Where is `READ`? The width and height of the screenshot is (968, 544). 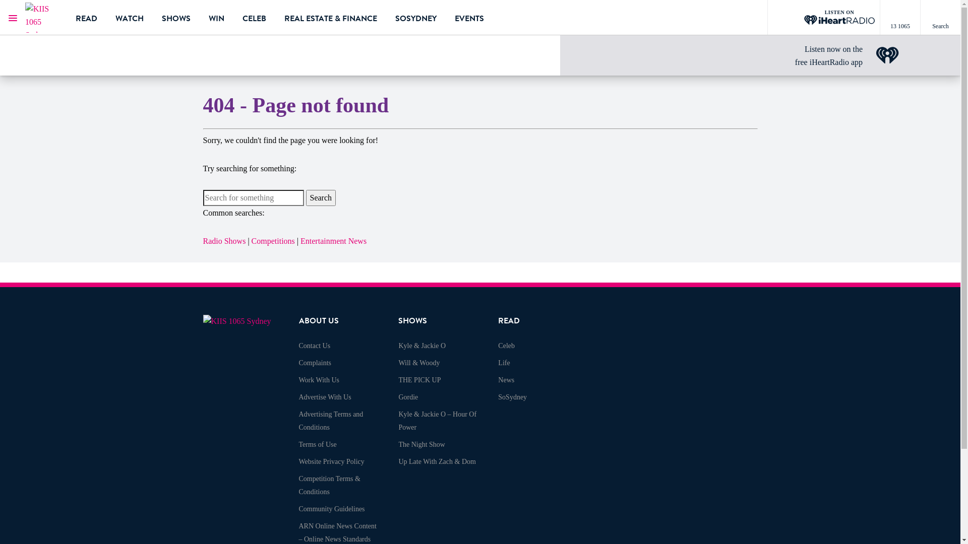 READ is located at coordinates (87, 18).